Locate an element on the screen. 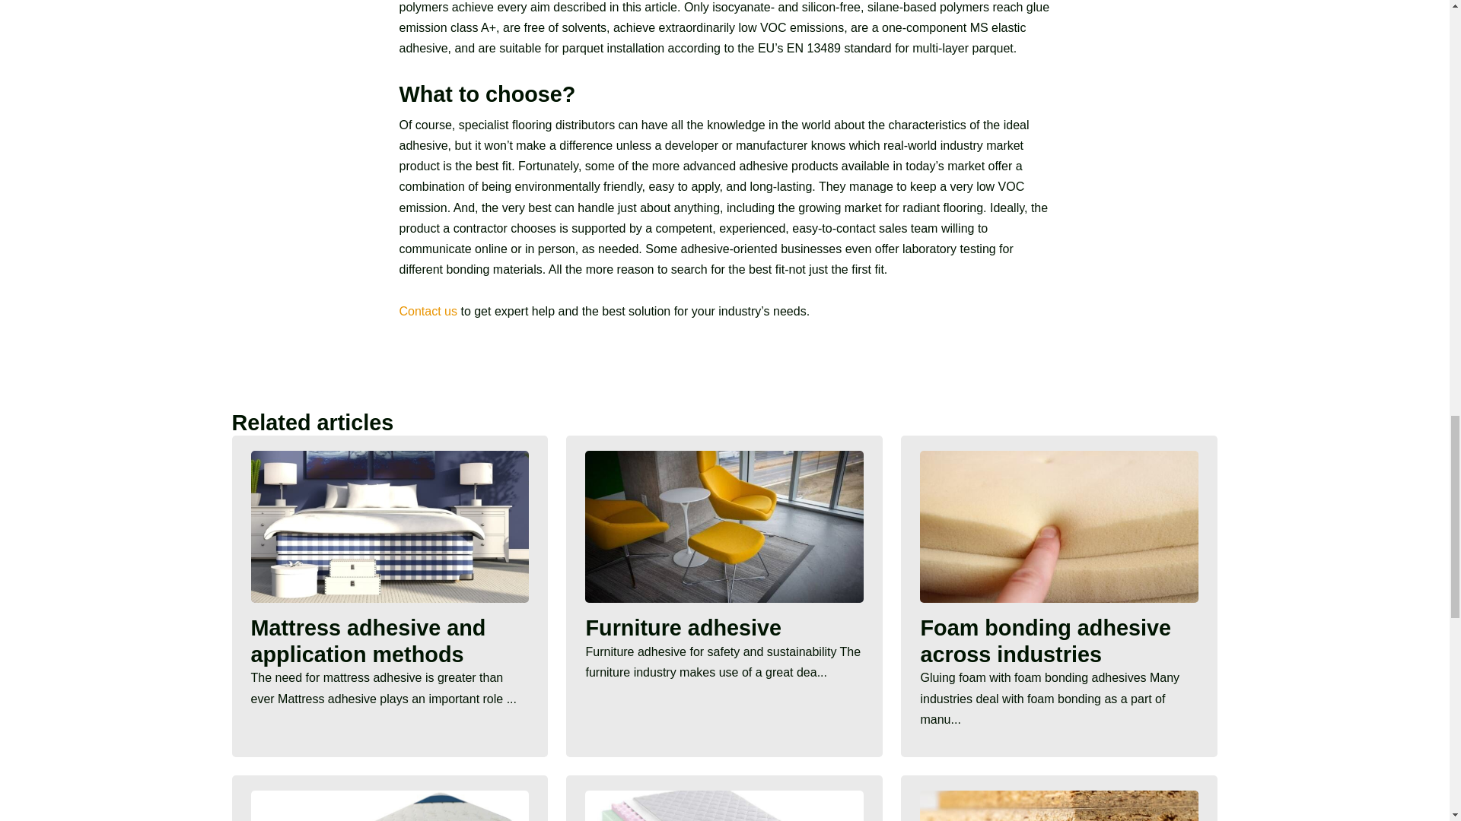 This screenshot has width=1461, height=821. Contact us is located at coordinates (428, 310).